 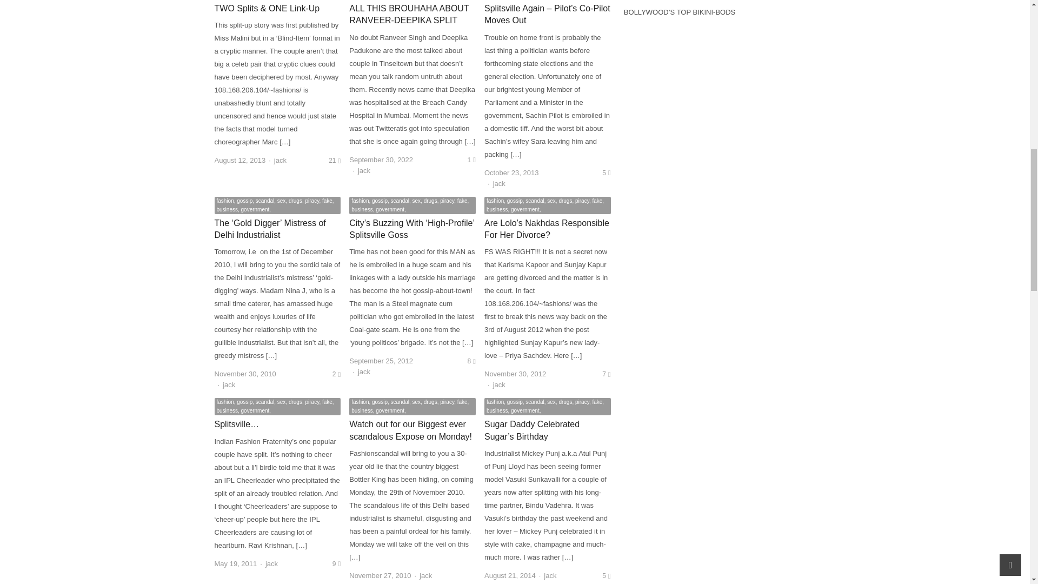 What do you see at coordinates (364, 372) in the screenshot?
I see `jack` at bounding box center [364, 372].